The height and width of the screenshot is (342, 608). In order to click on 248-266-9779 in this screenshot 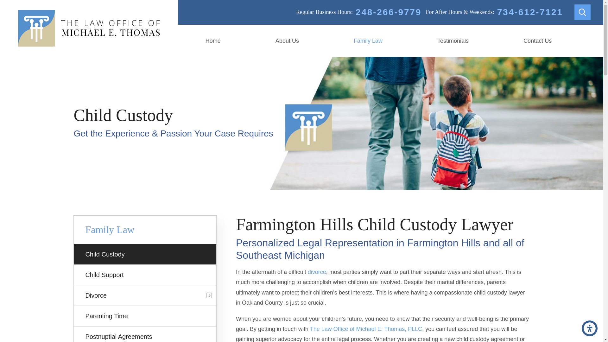, I will do `click(388, 12)`.